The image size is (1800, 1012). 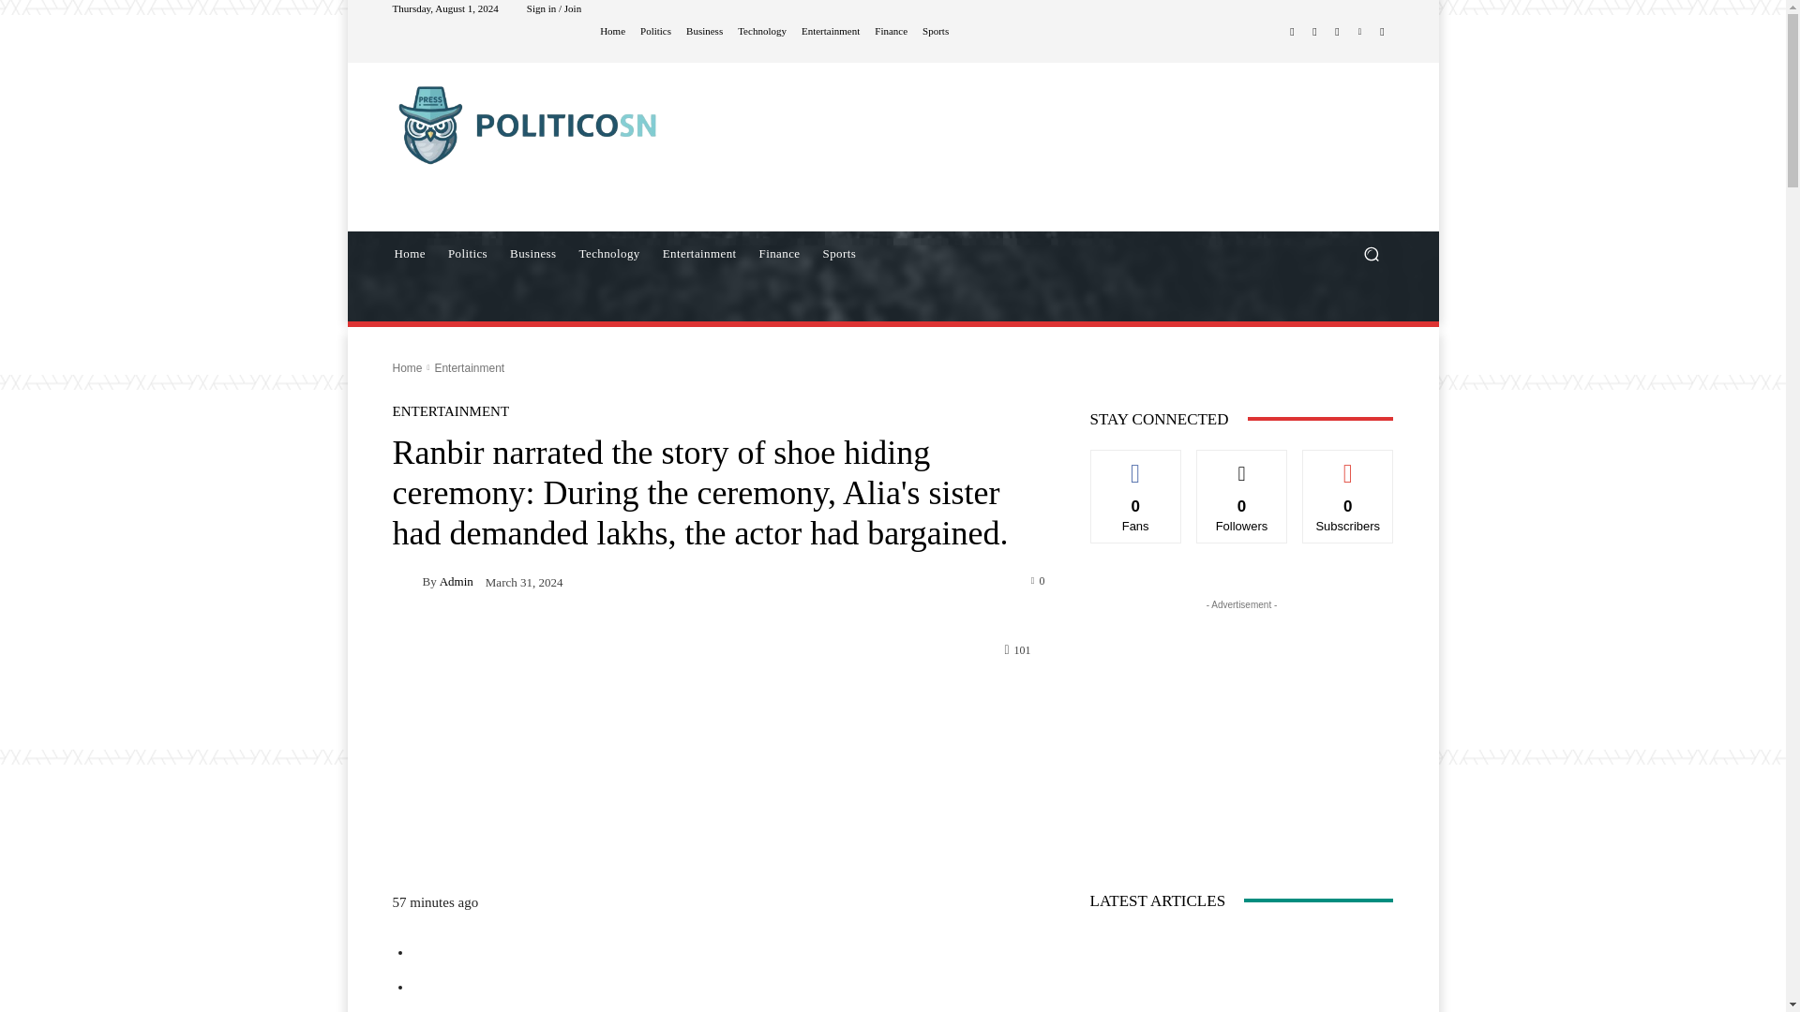 What do you see at coordinates (1292, 32) in the screenshot?
I see `Facebook` at bounding box center [1292, 32].